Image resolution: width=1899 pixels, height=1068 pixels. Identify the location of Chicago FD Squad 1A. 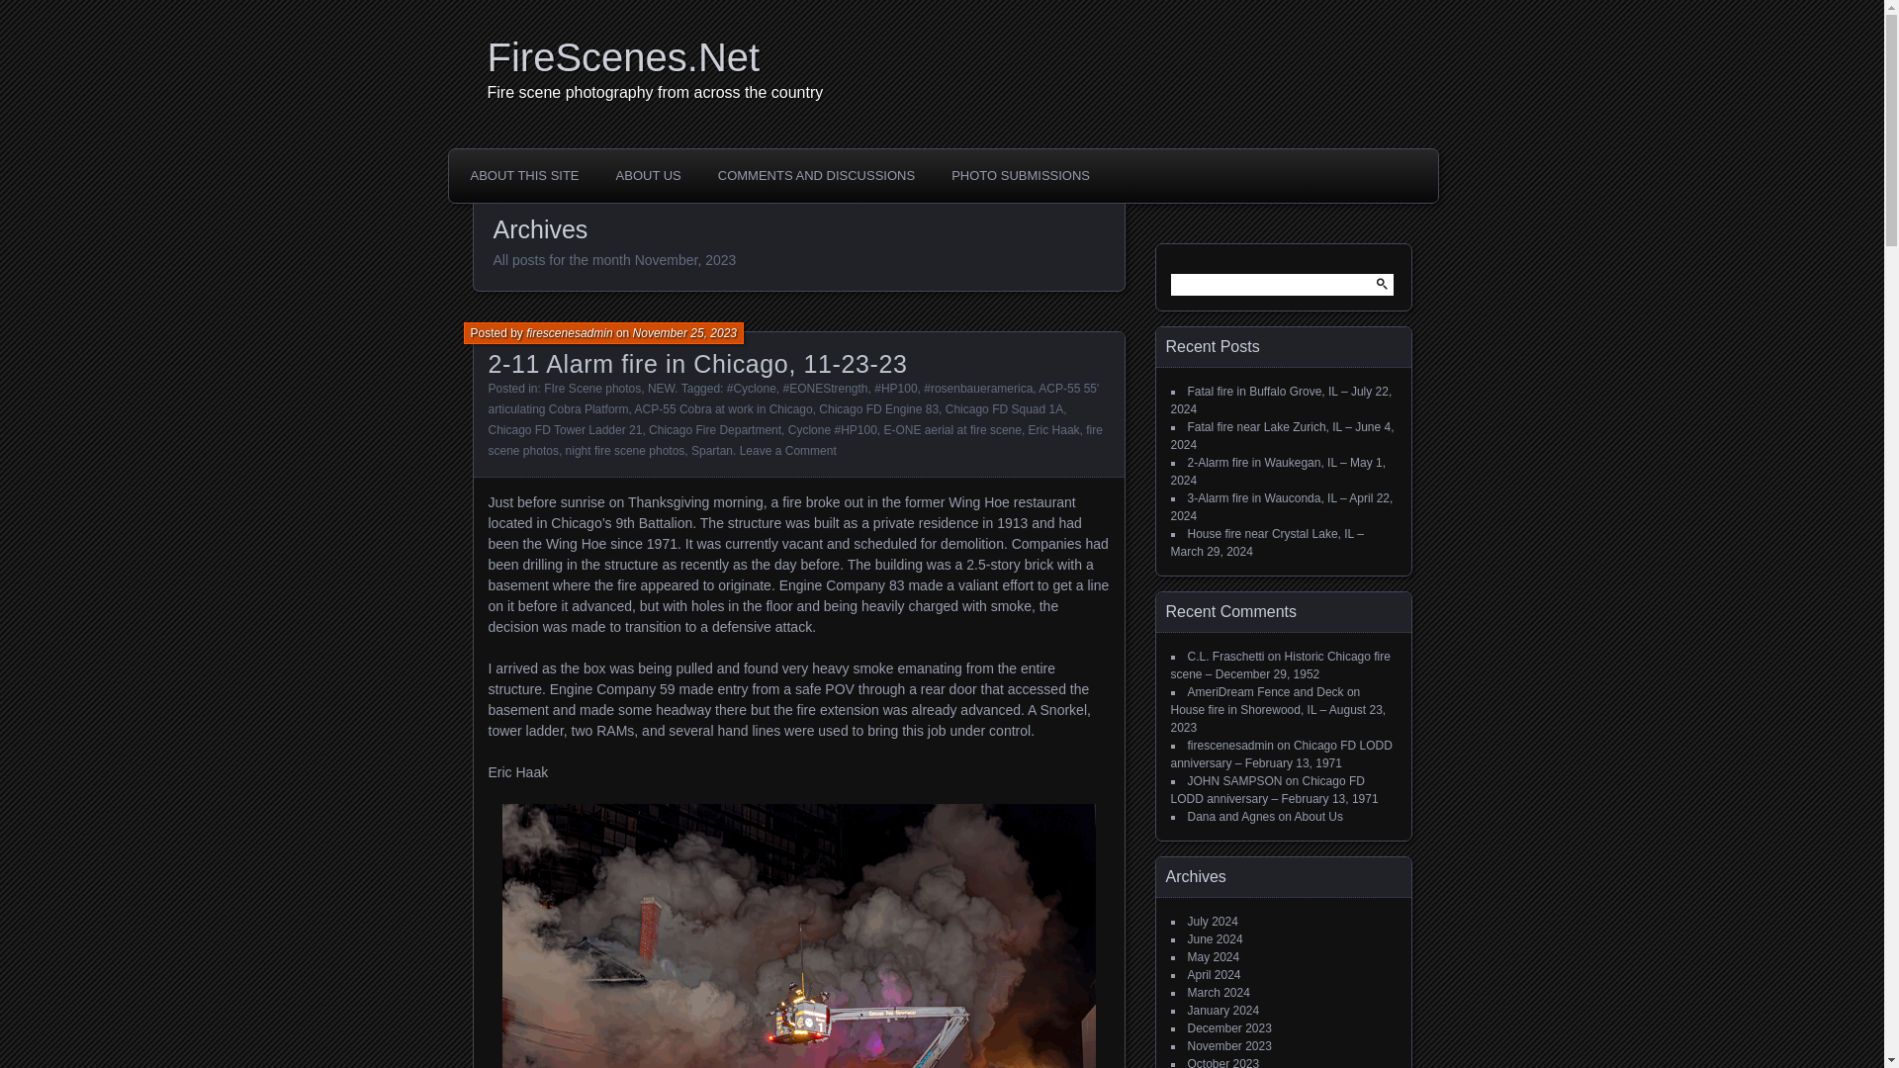
(1005, 409).